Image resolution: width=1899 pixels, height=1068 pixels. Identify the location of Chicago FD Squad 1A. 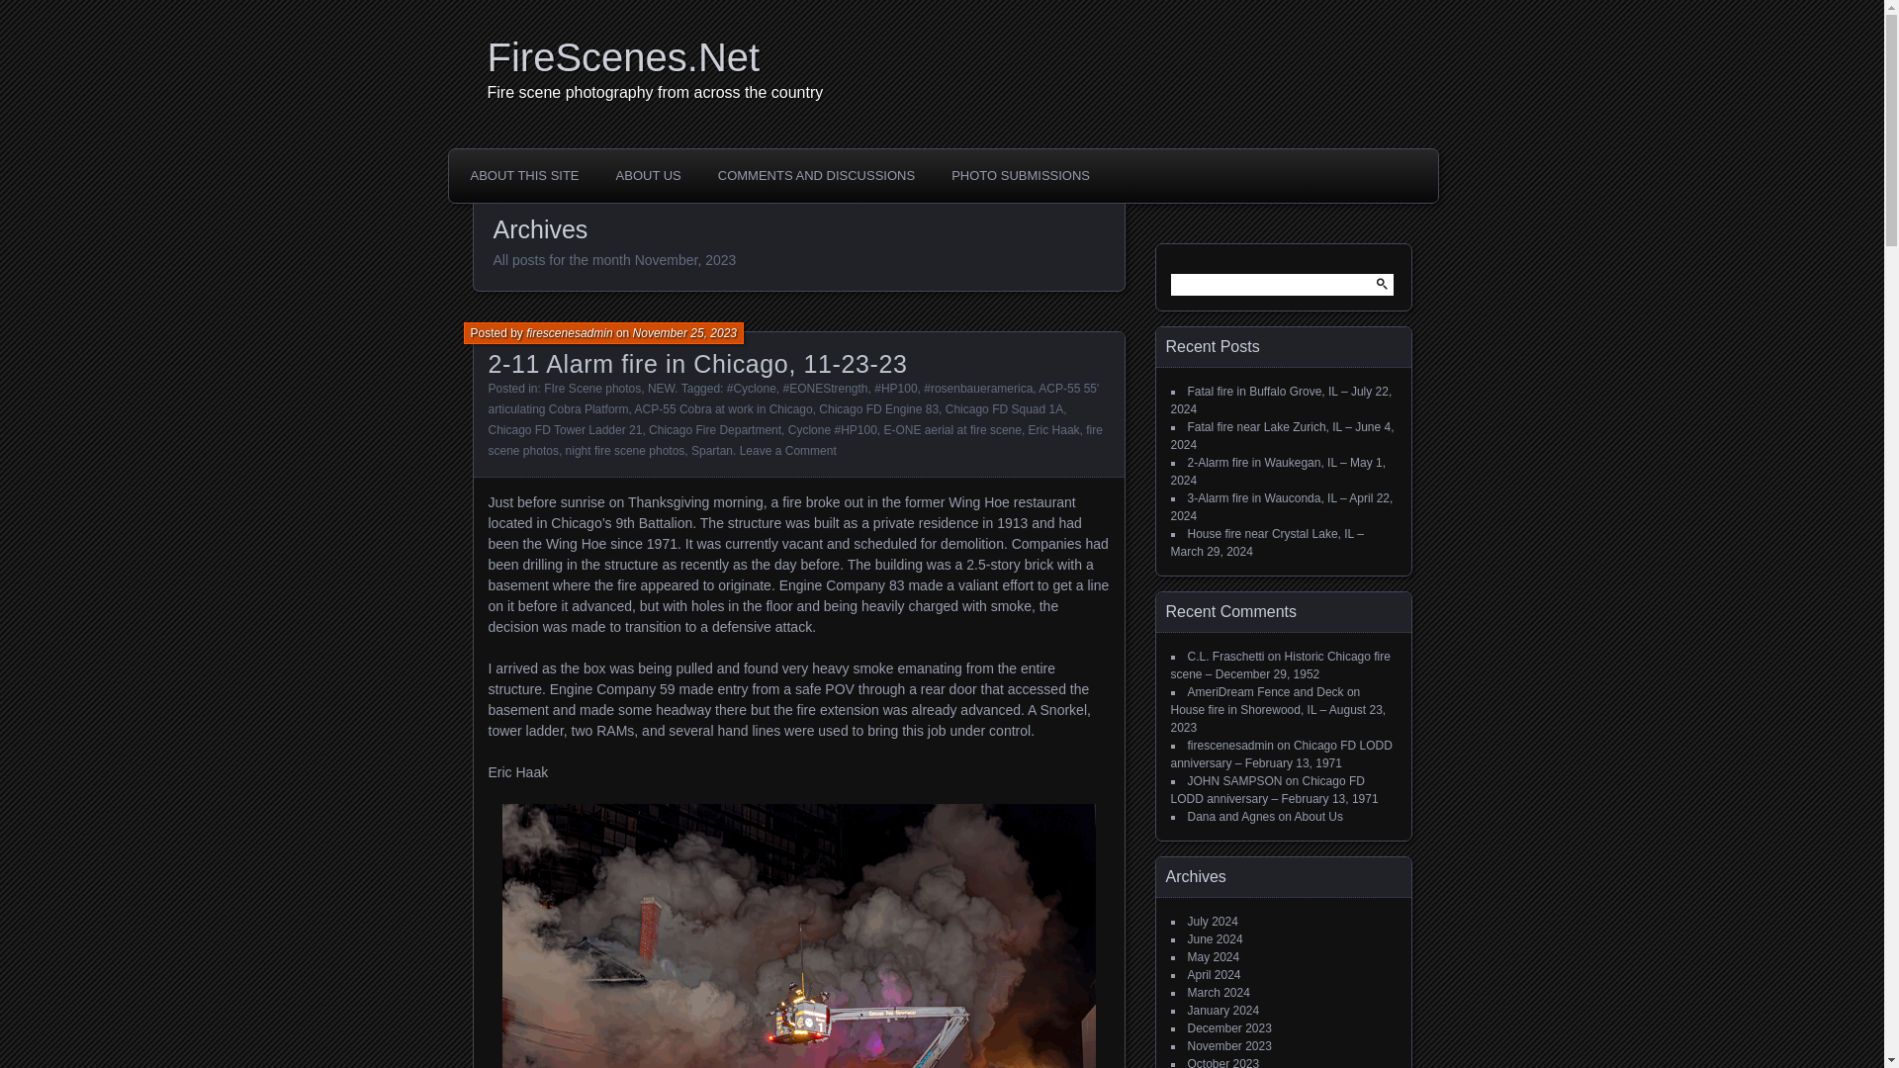
(1005, 409).